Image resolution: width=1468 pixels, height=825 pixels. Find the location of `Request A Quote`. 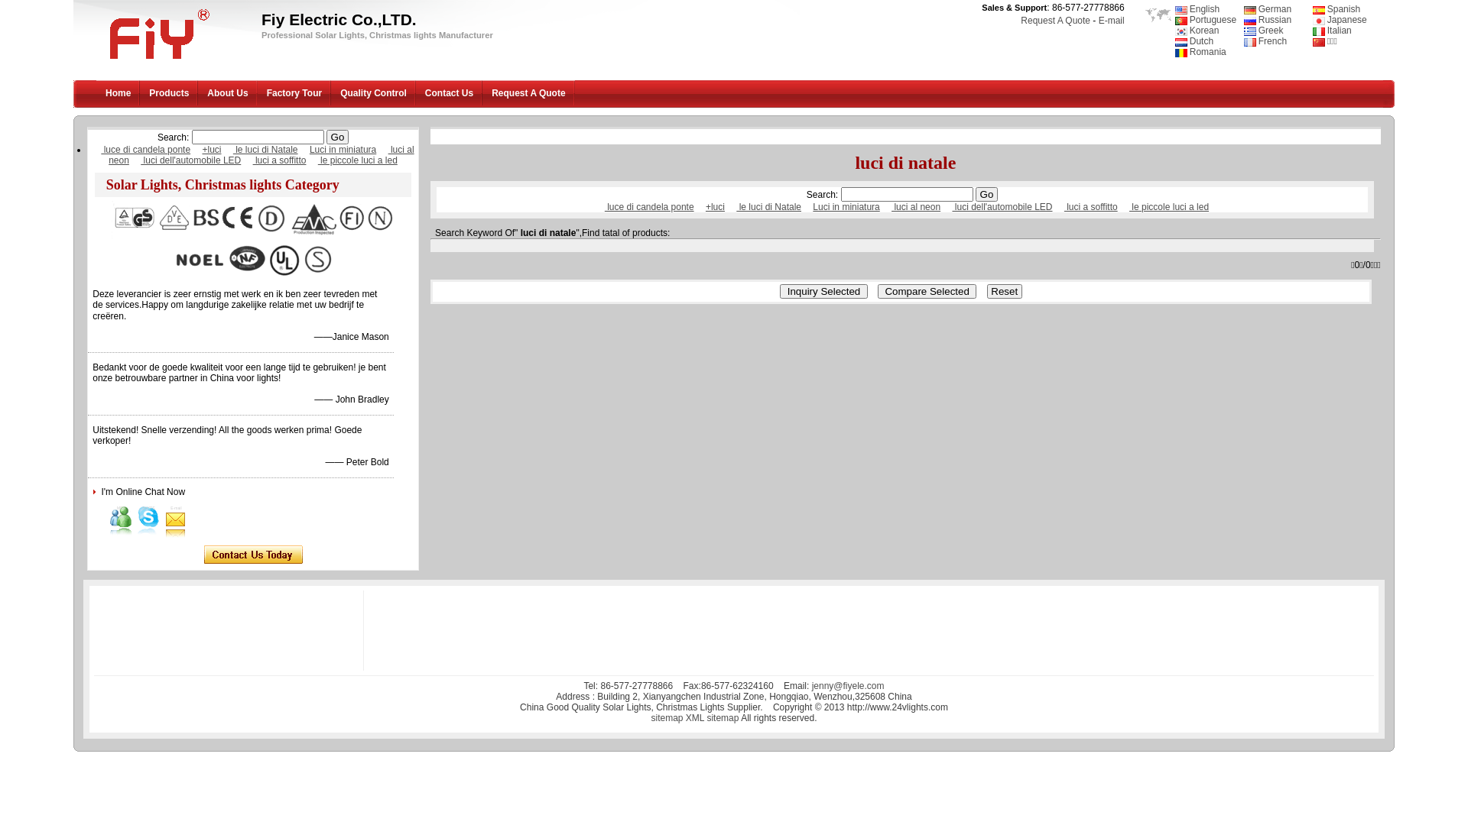

Request A Quote is located at coordinates (1055, 21).